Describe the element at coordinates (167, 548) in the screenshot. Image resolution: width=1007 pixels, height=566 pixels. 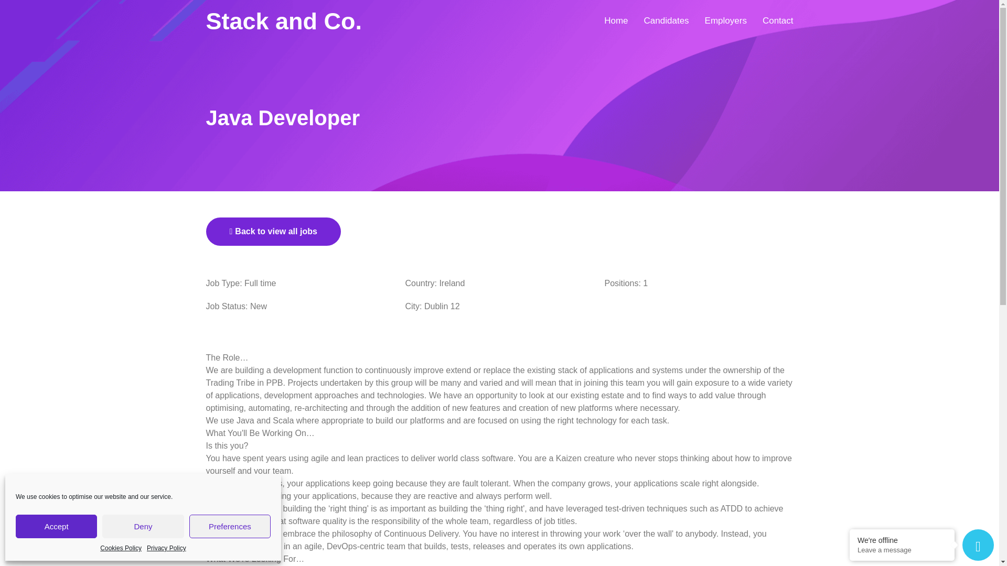
I see `Privacy Policy` at that location.